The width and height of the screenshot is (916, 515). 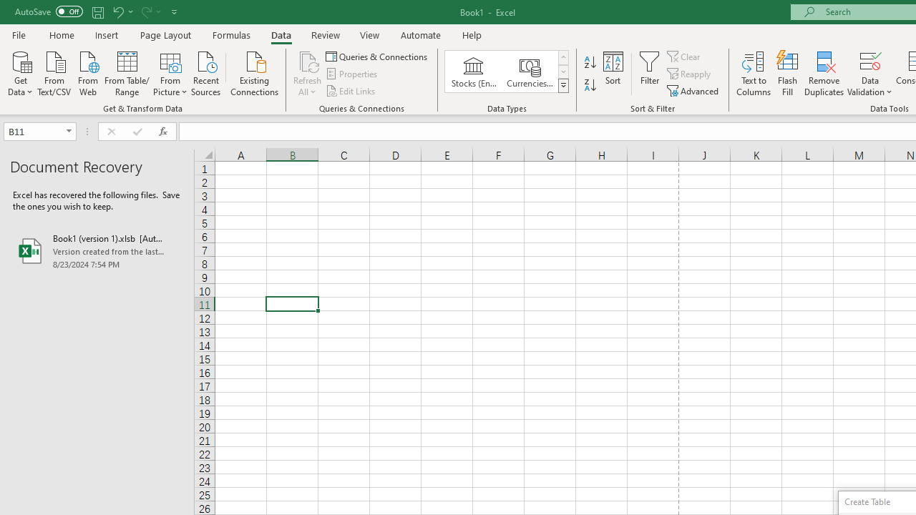 What do you see at coordinates (590, 86) in the screenshot?
I see `Sort Z to A` at bounding box center [590, 86].